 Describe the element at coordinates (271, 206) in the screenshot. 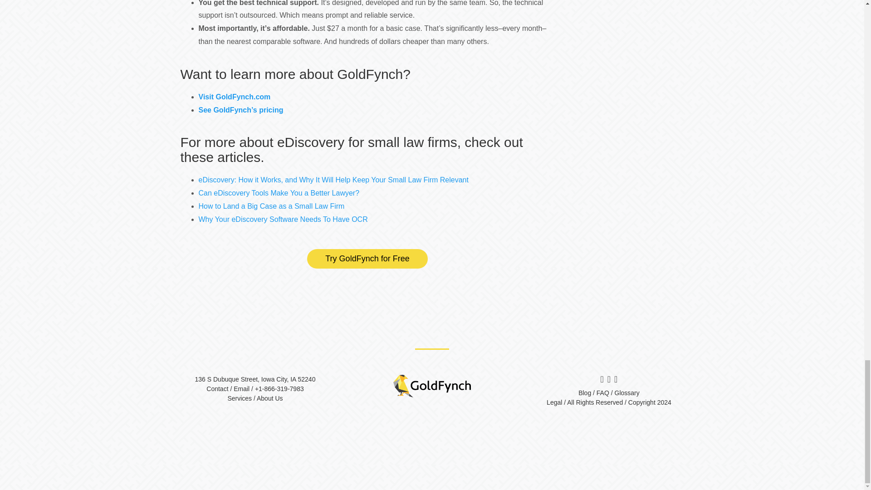

I see `How to Land a Big Case as a Small Law Firm` at that location.